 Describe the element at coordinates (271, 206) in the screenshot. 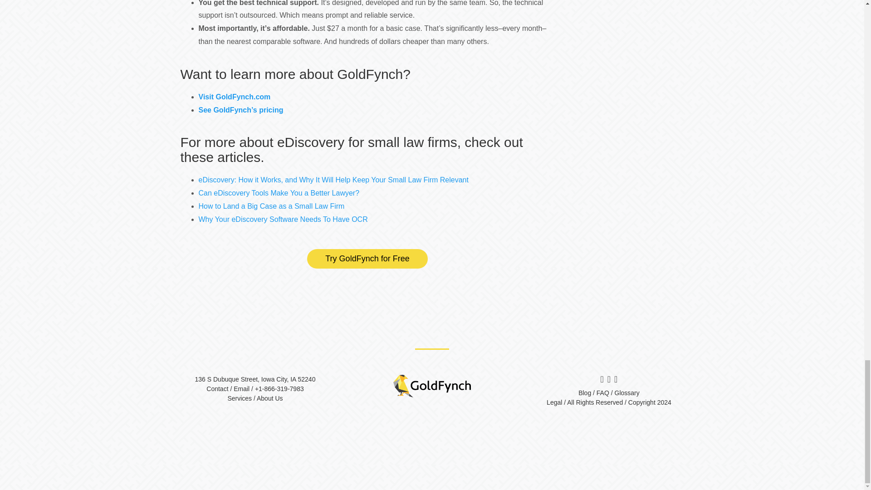

I see `How to Land a Big Case as a Small Law Firm` at that location.